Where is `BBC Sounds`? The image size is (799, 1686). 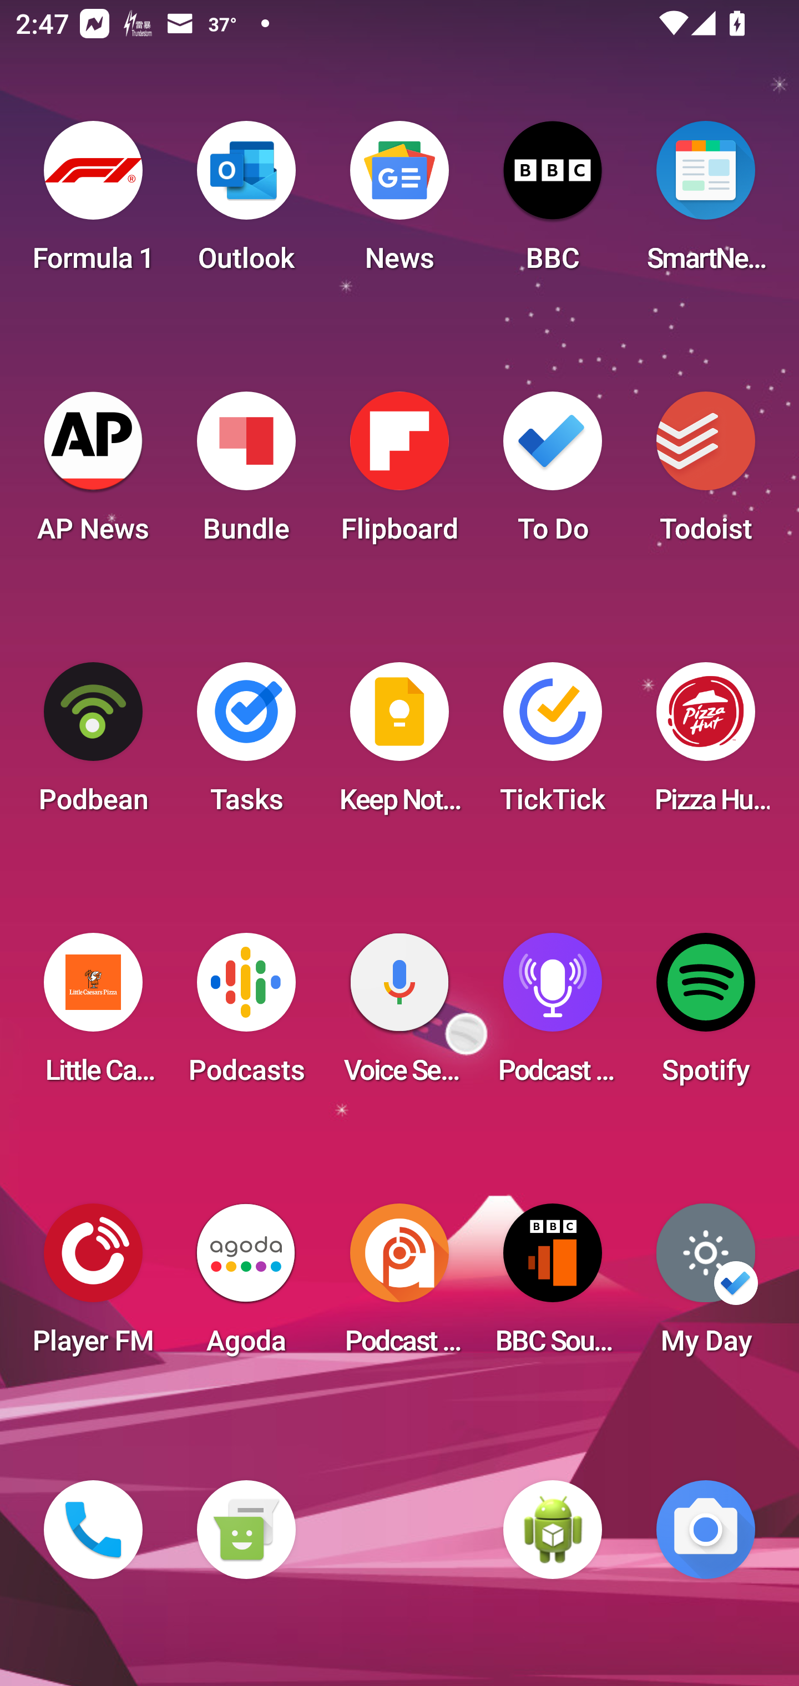 BBC Sounds is located at coordinates (553, 1286).